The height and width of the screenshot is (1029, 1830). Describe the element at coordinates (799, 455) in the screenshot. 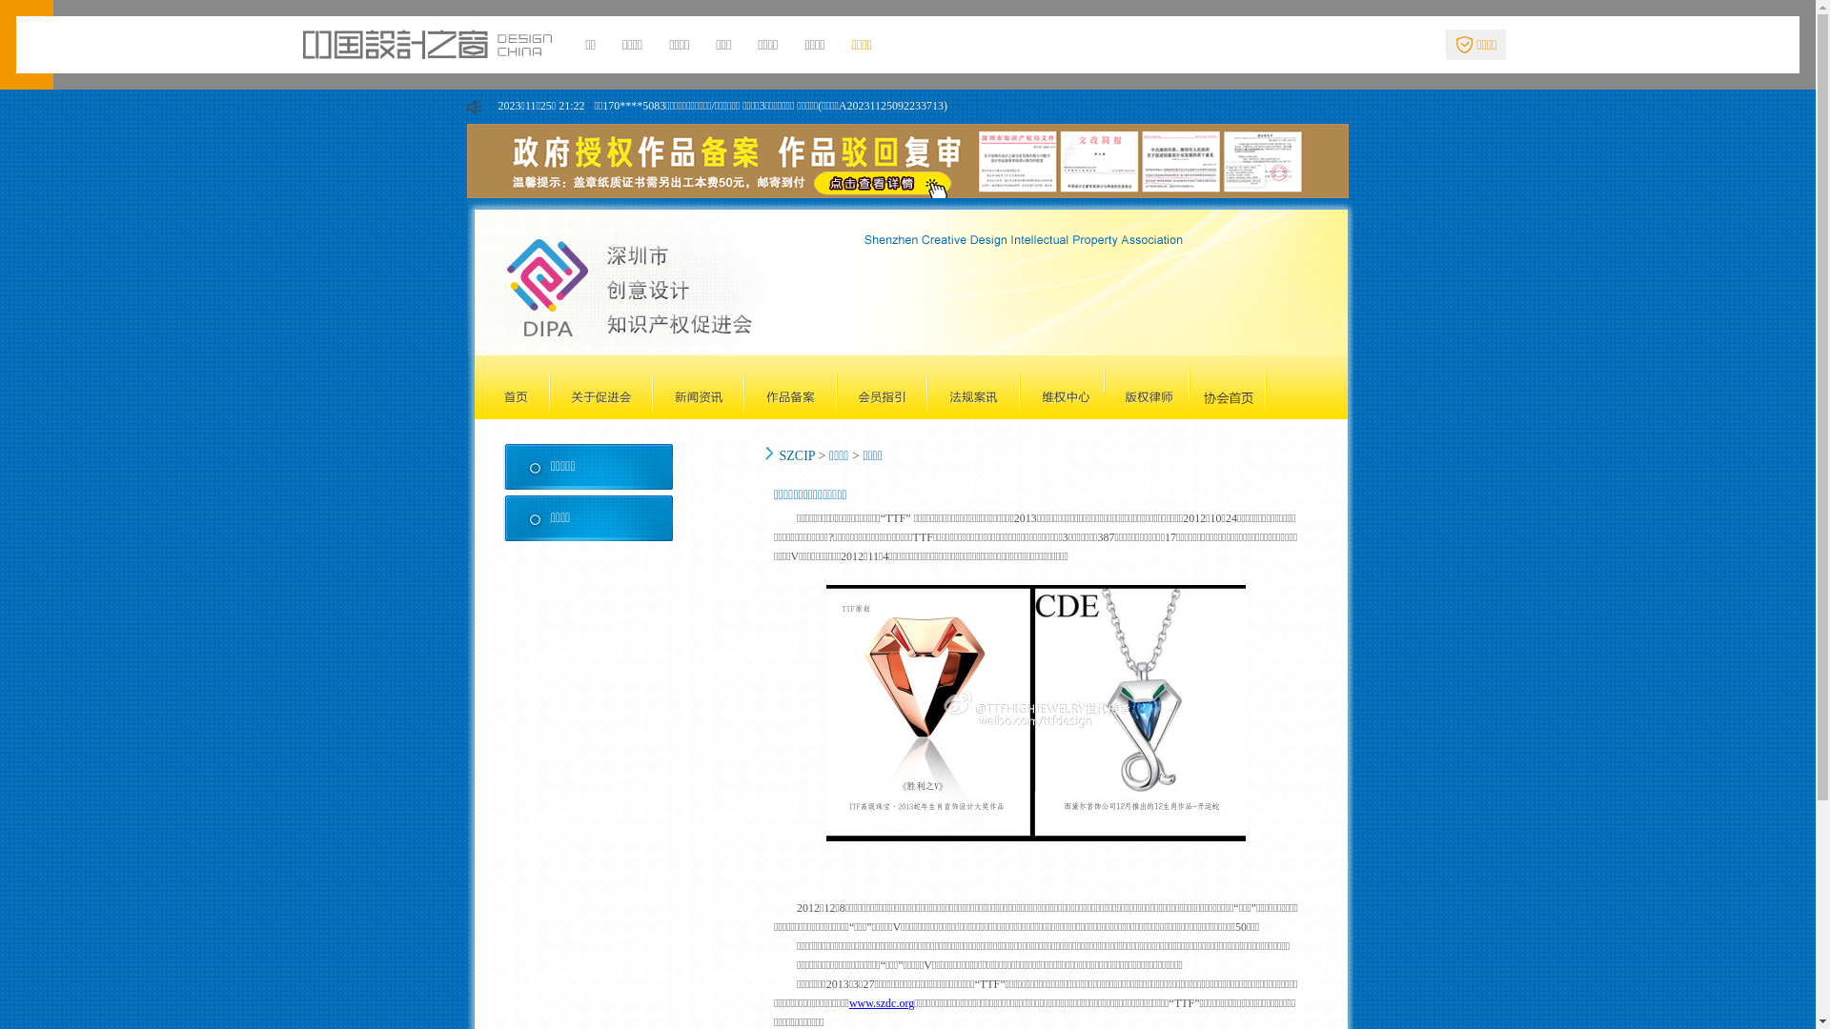

I see `SZCIP` at that location.